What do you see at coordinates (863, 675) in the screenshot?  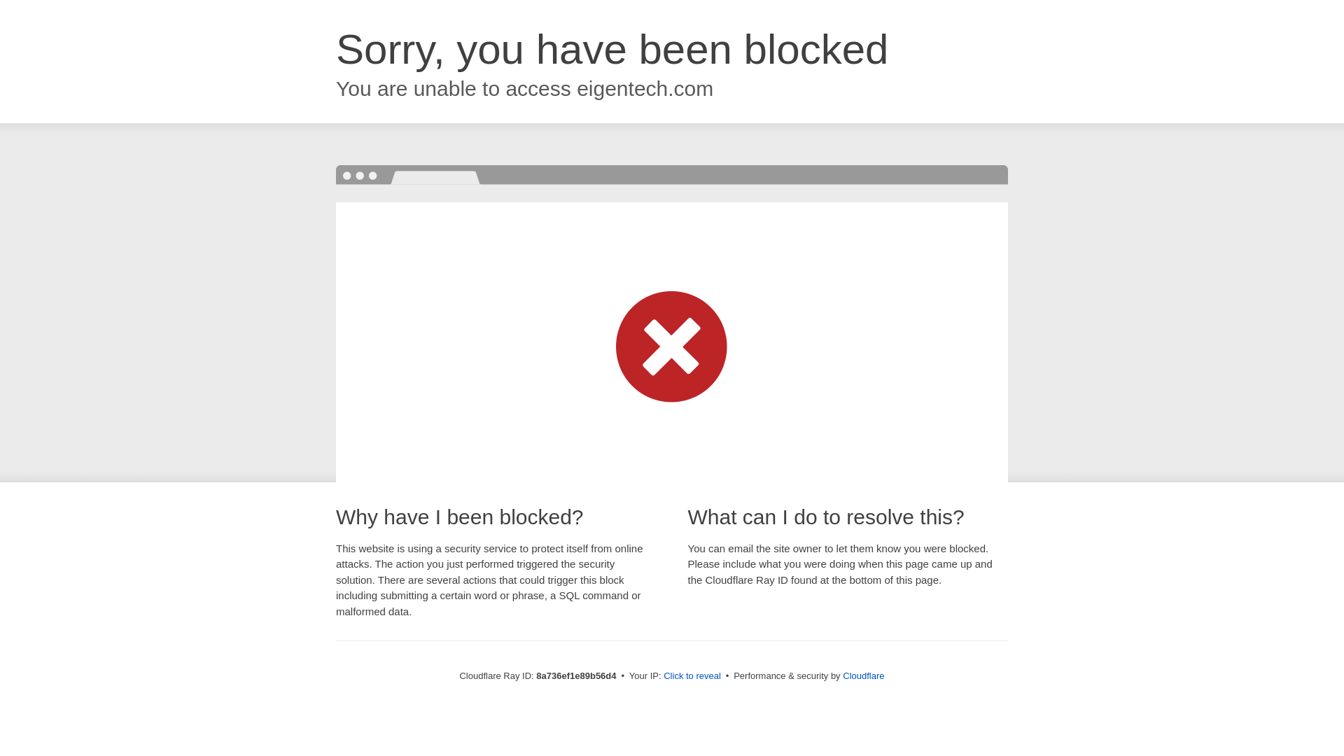 I see `Cloudflare` at bounding box center [863, 675].